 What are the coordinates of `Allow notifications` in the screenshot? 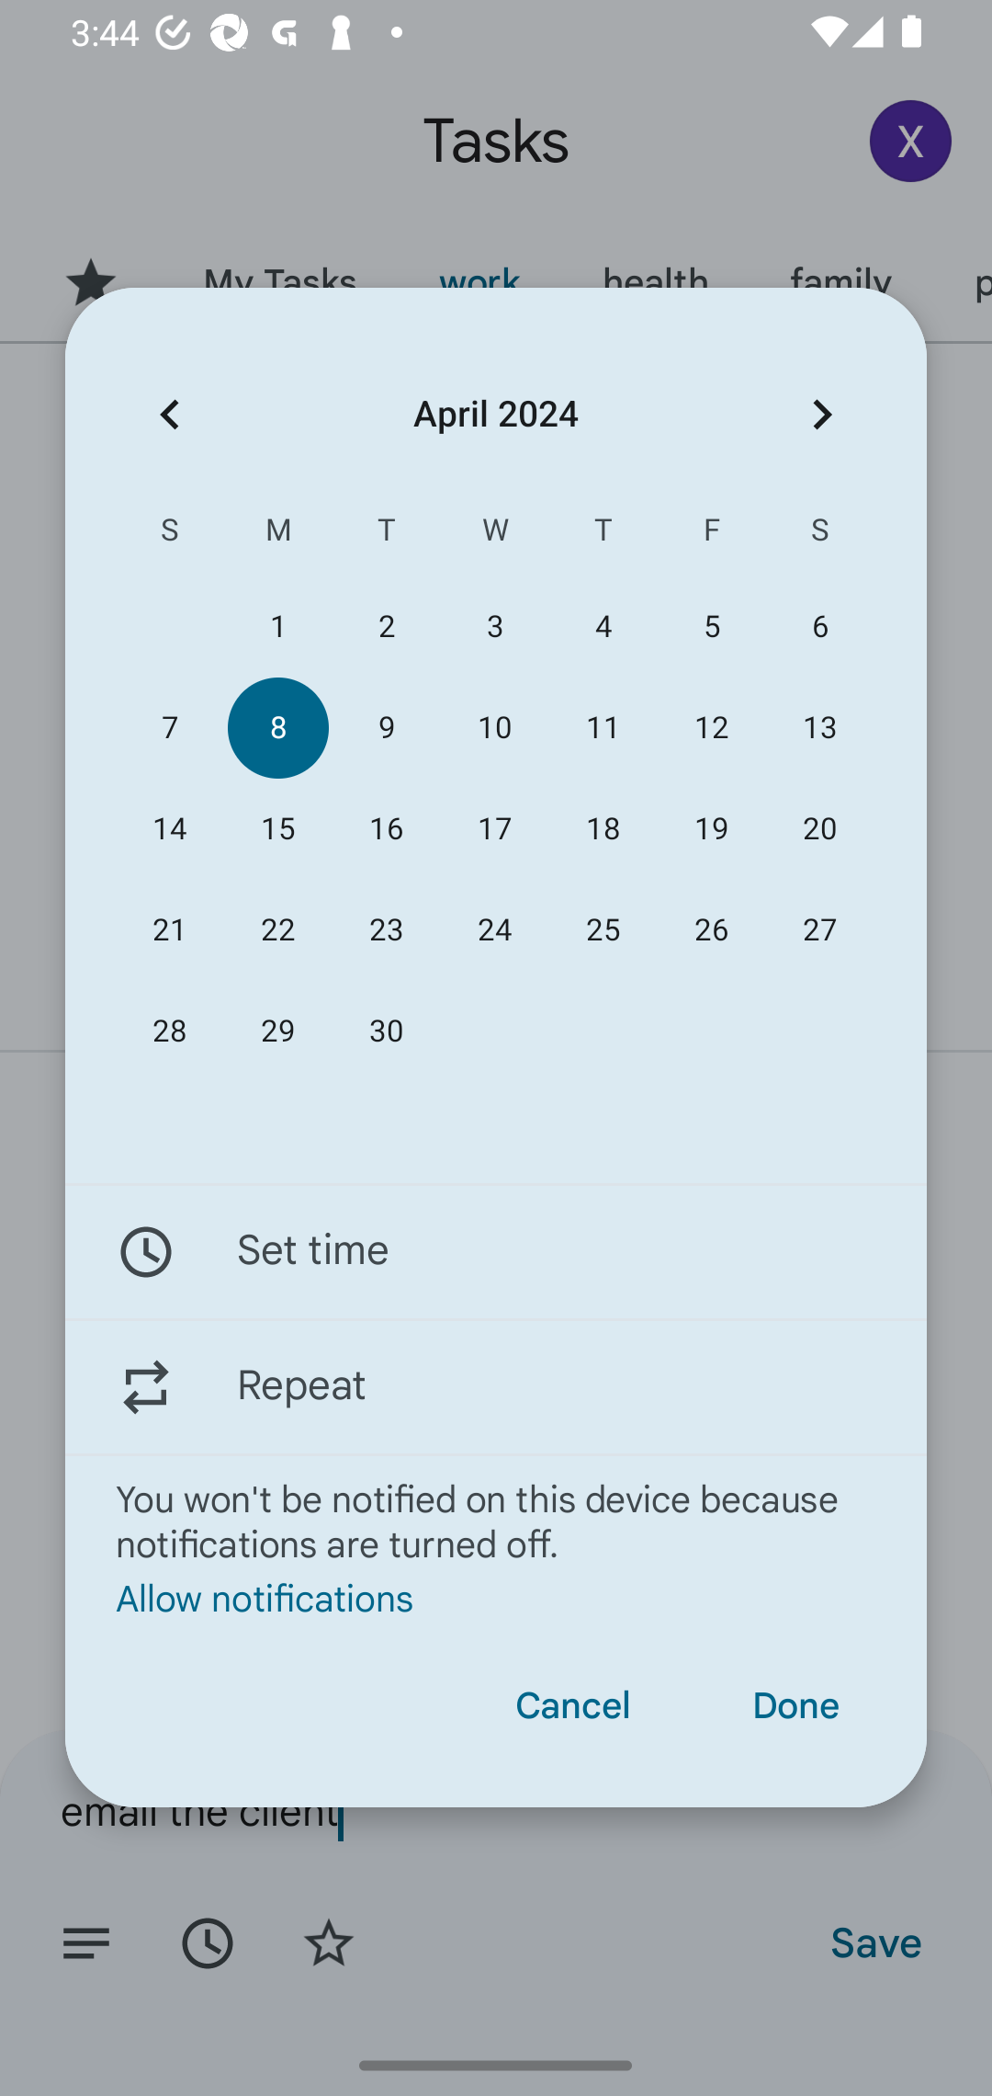 It's located at (496, 1598).